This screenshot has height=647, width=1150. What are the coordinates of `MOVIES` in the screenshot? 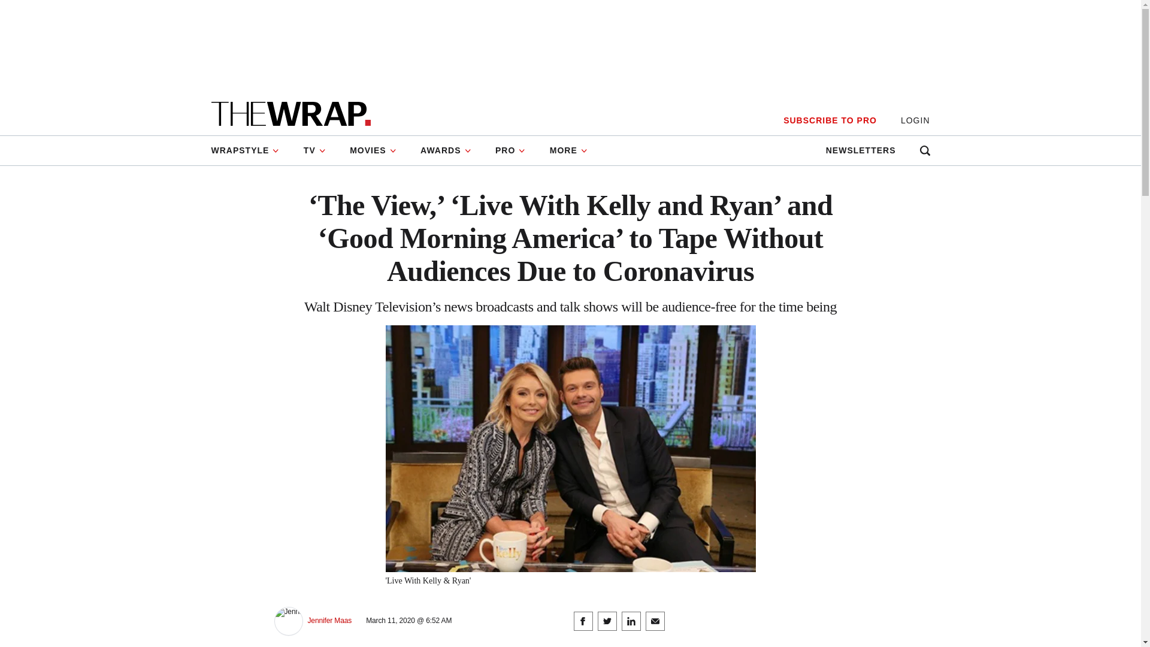 It's located at (373, 150).